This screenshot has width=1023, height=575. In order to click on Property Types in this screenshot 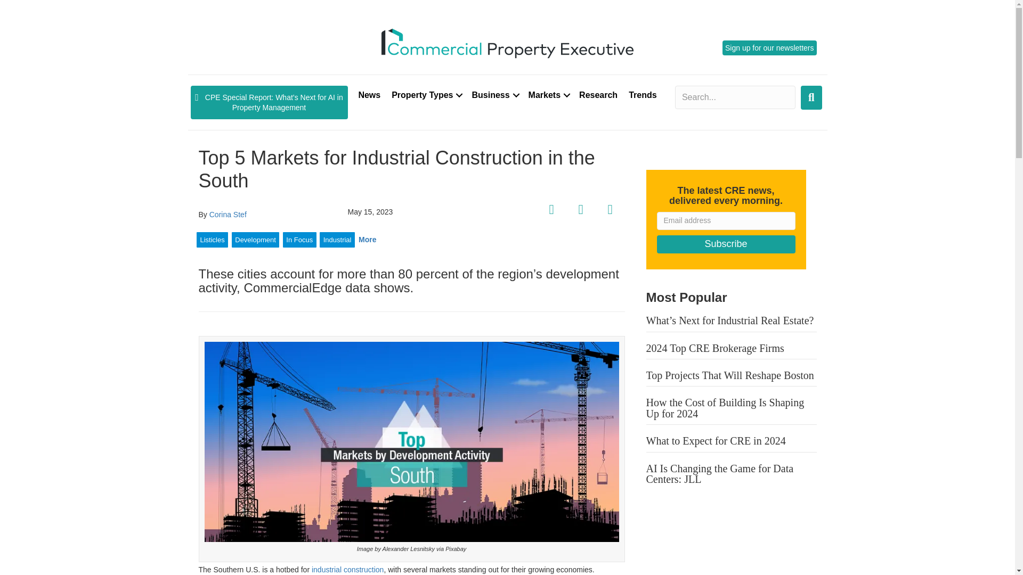, I will do `click(426, 95)`.